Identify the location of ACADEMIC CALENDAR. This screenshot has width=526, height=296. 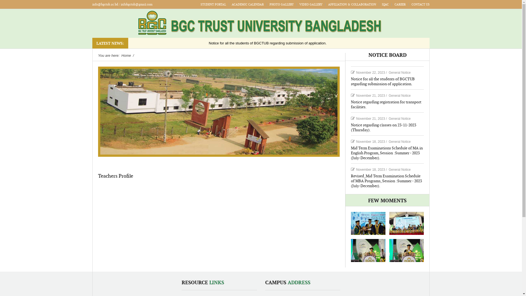
(248, 4).